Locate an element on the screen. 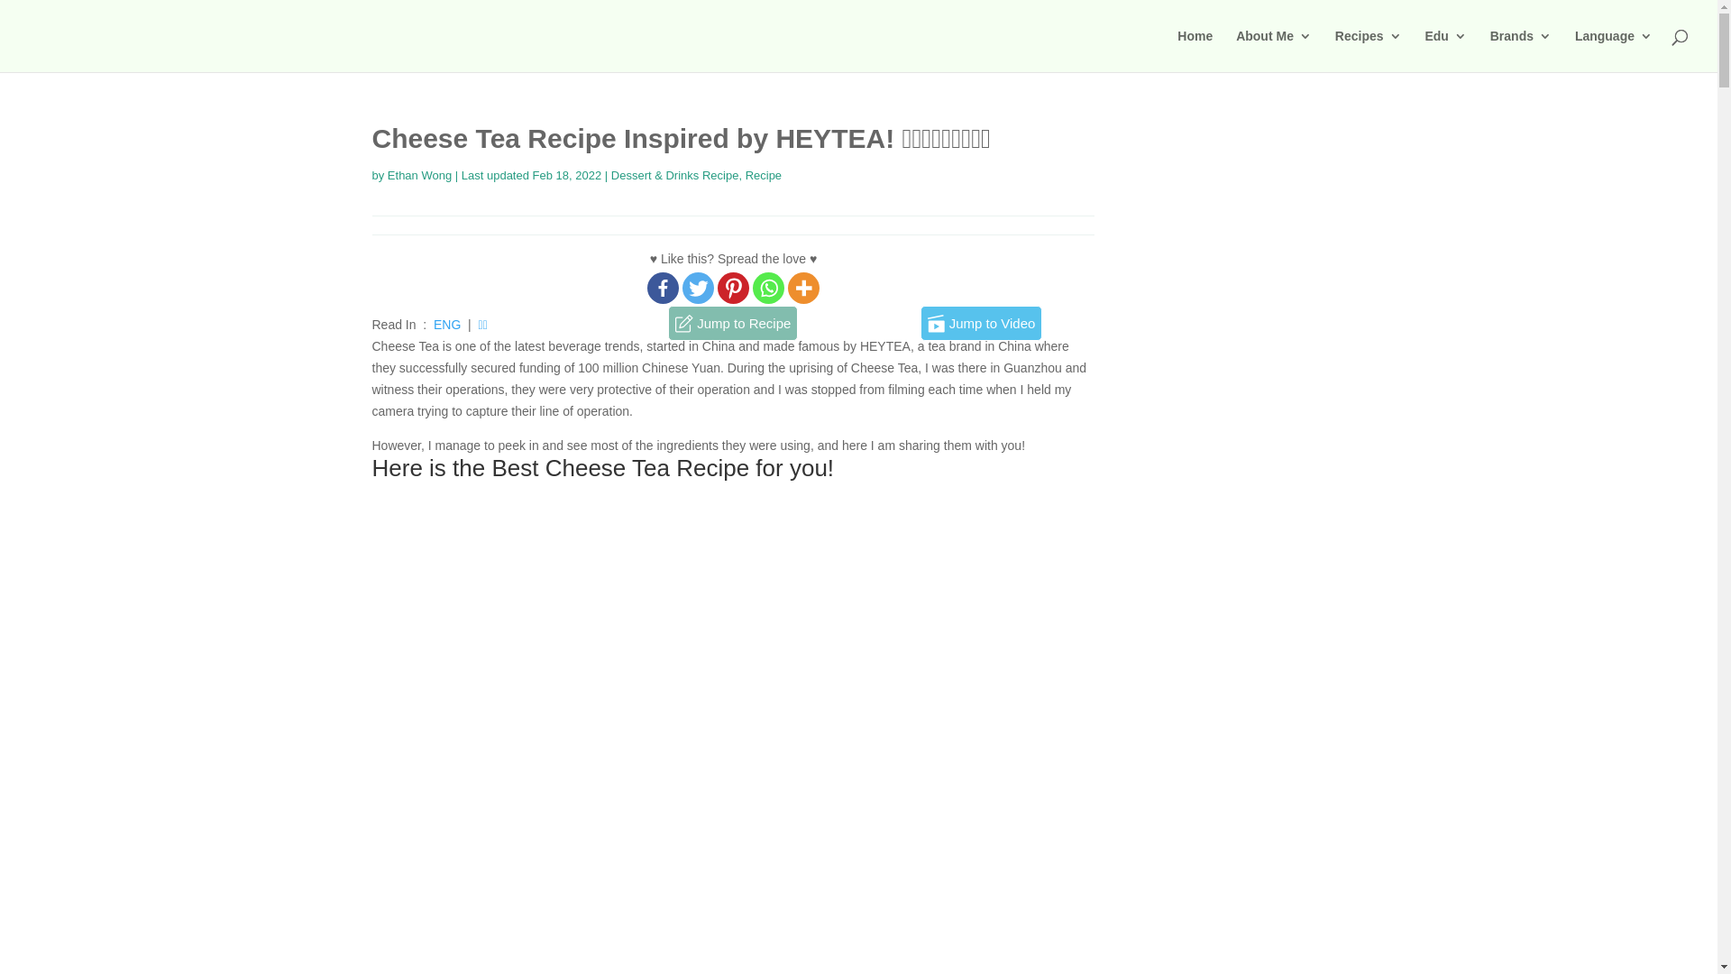 The image size is (1731, 974). Whatsapp is located at coordinates (768, 289).